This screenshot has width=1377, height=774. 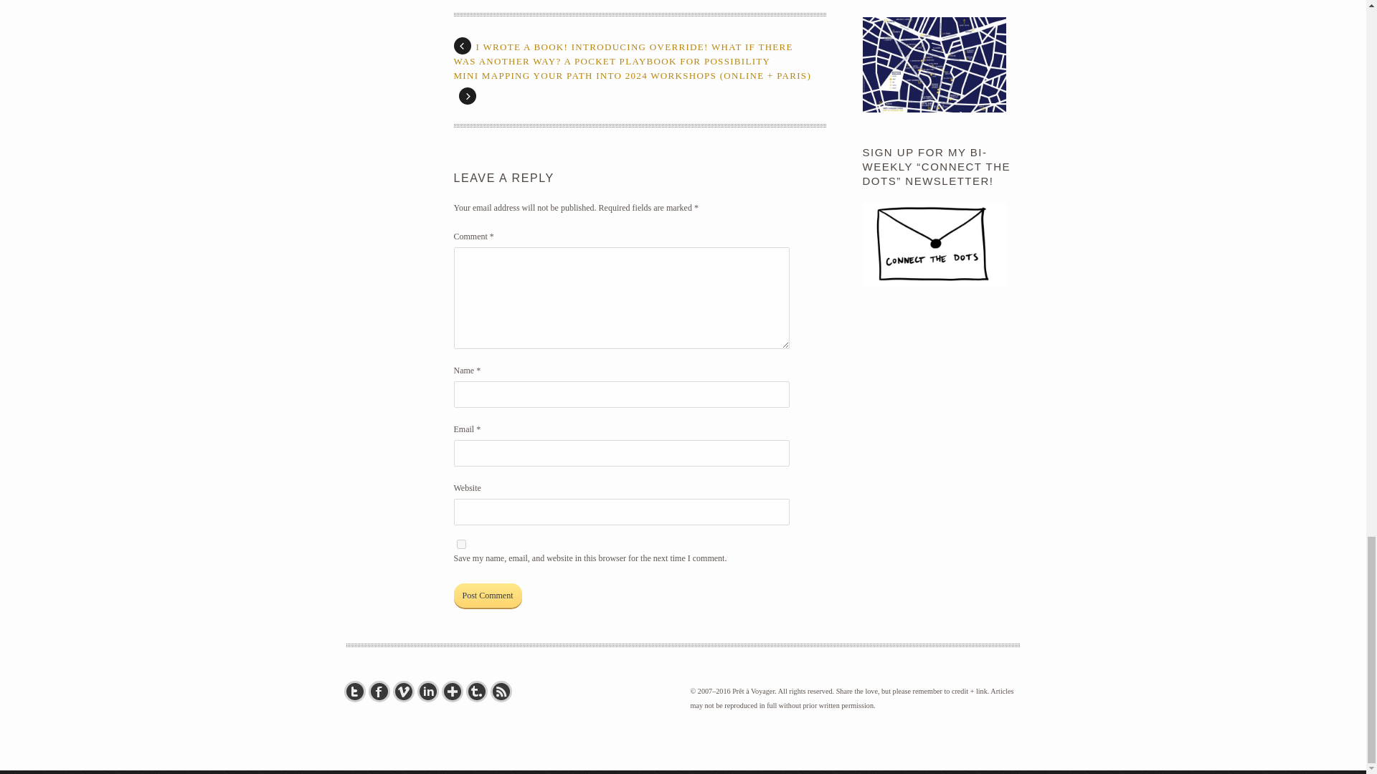 What do you see at coordinates (430, 691) in the screenshot?
I see `linkedin` at bounding box center [430, 691].